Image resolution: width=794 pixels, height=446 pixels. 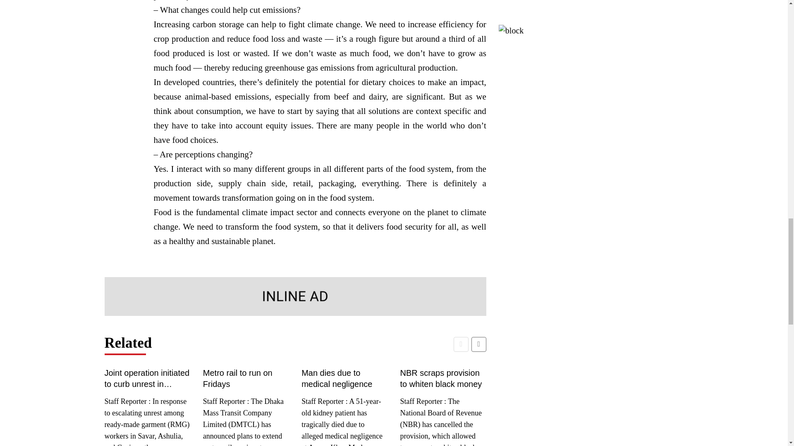 I want to click on Man dies due to medical negligence, so click(x=344, y=378).